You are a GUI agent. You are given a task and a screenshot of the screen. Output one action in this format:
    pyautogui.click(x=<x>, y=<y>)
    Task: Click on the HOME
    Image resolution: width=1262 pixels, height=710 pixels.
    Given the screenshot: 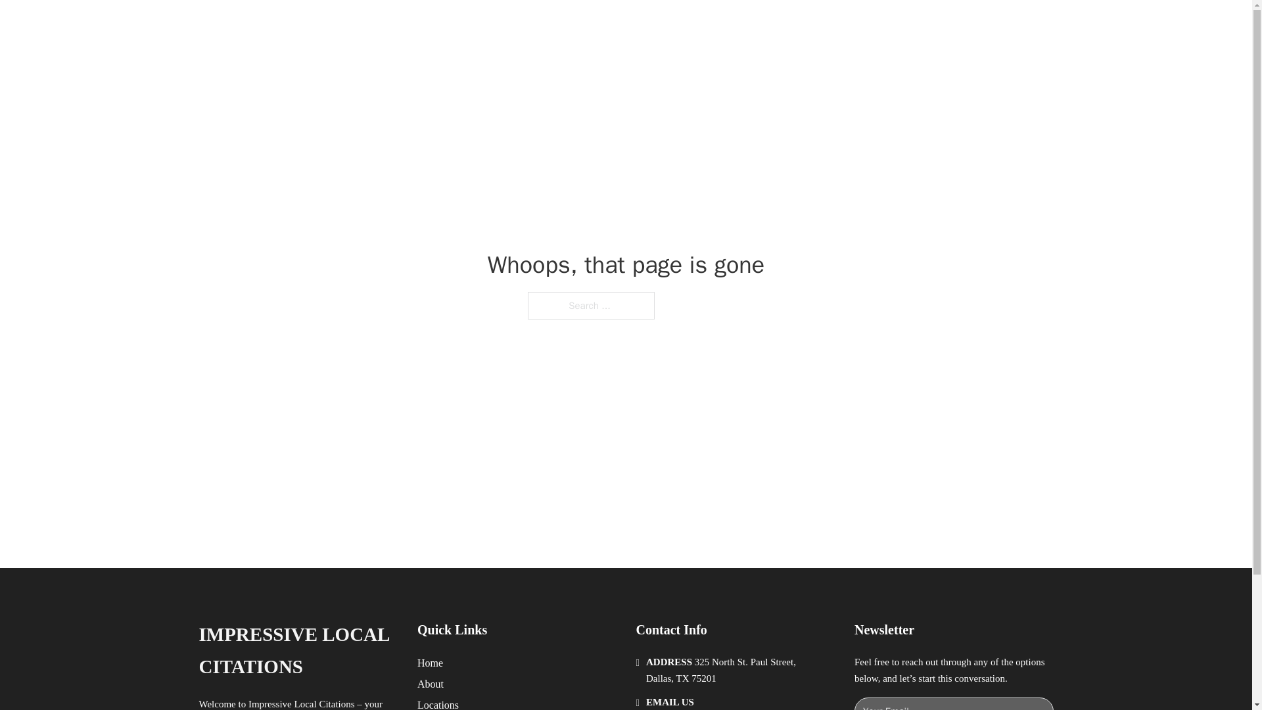 What is the action you would take?
    pyautogui.click(x=797, y=25)
    